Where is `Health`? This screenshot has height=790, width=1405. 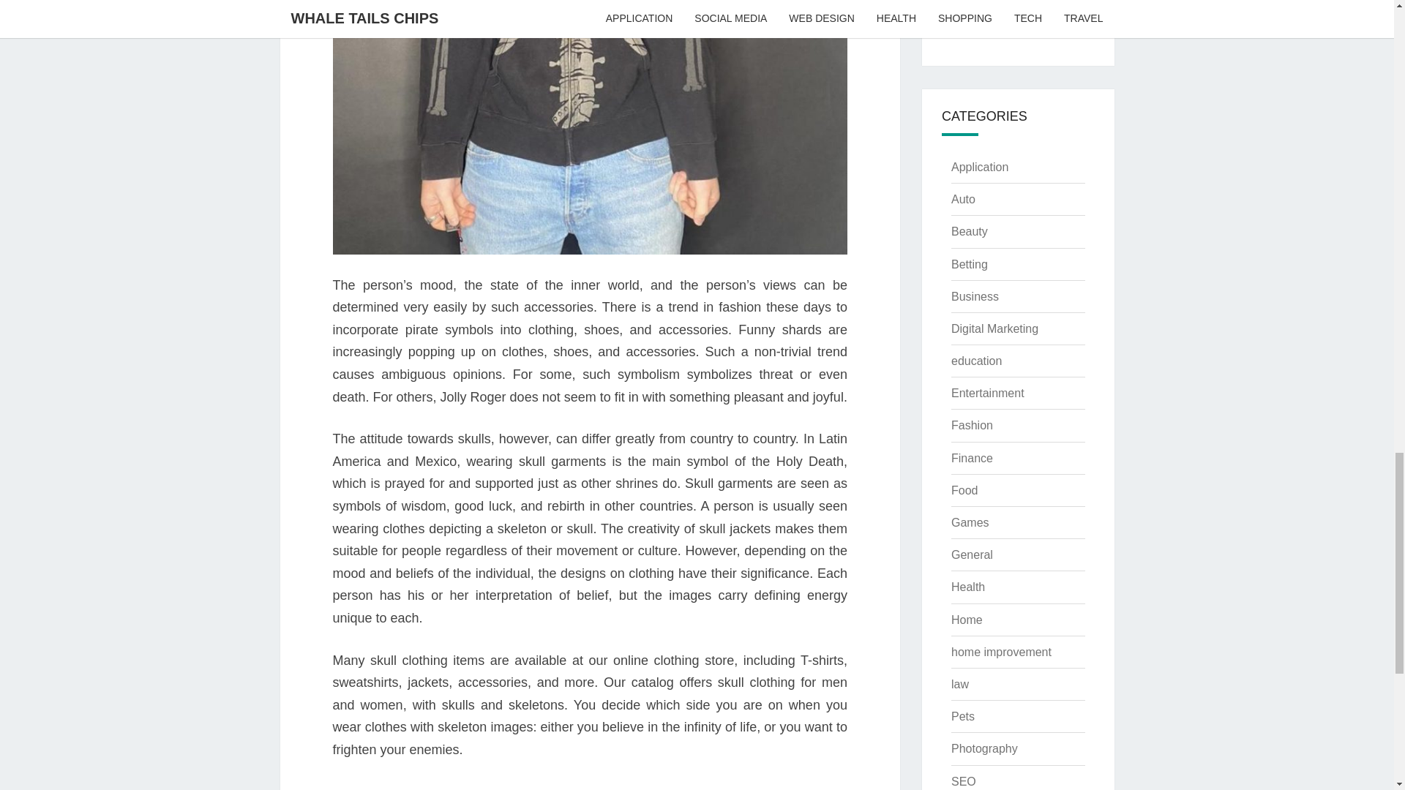
Health is located at coordinates (967, 587).